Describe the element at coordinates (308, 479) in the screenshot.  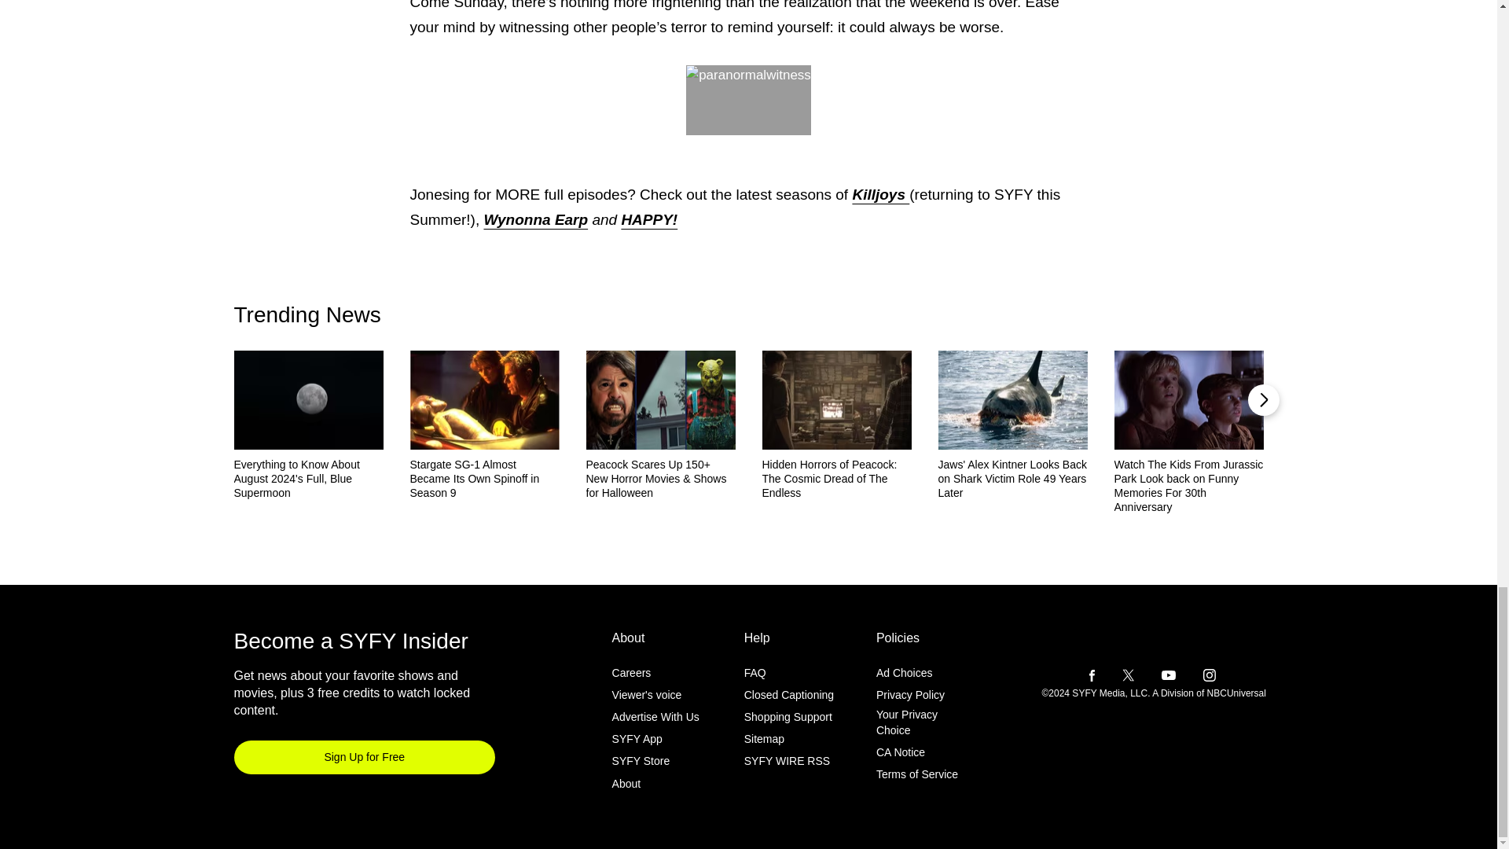
I see `Everything to Know About August 2024's Full, Blue Supermoon` at that location.